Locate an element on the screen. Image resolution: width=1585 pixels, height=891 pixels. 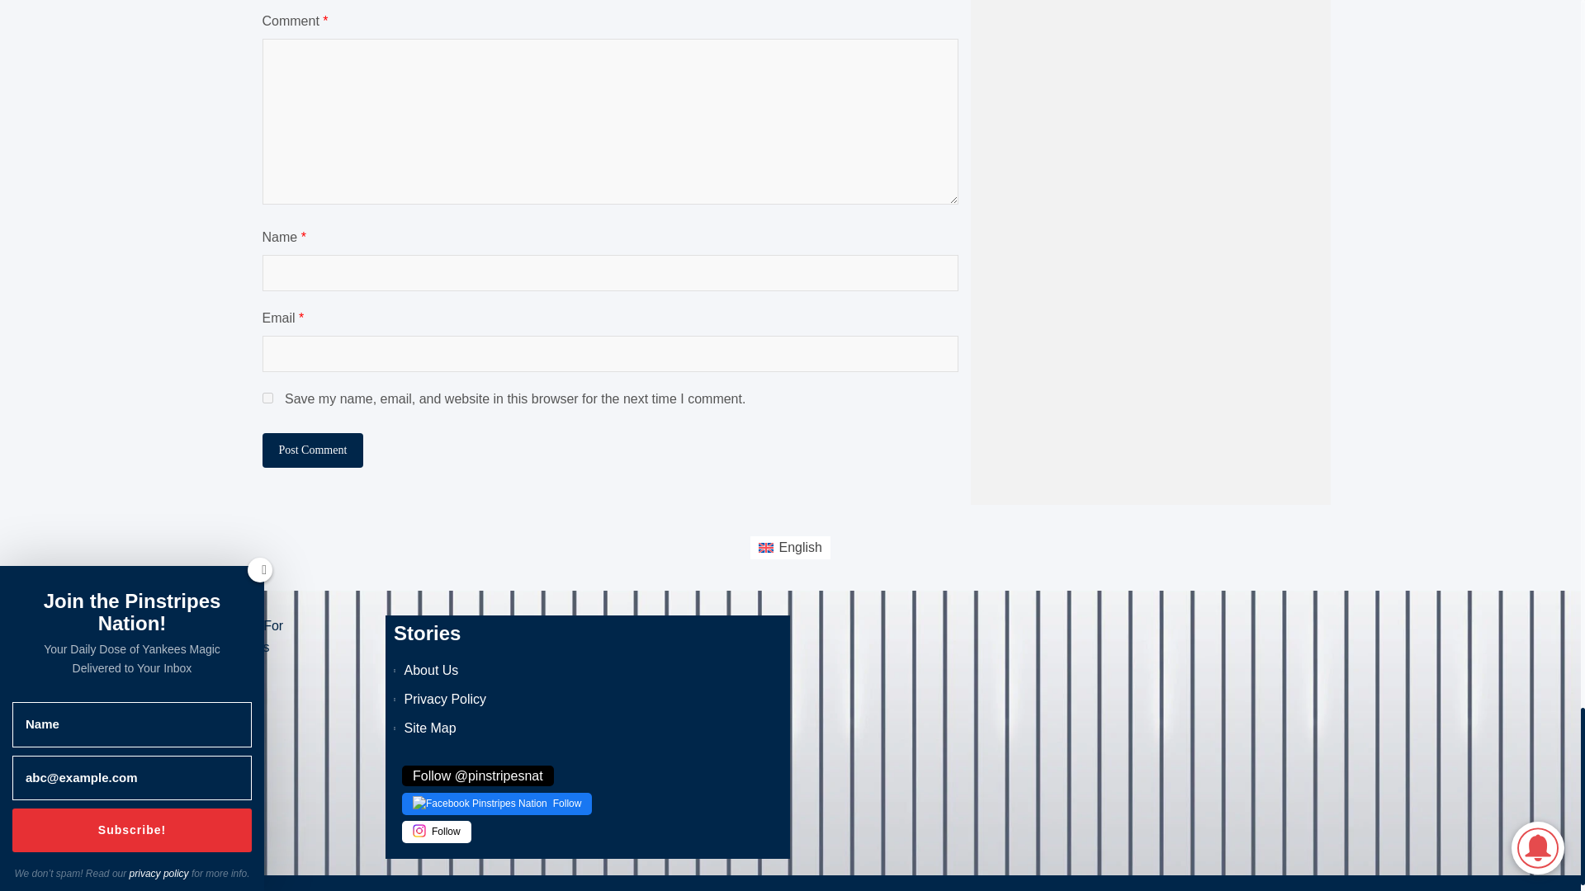
yes is located at coordinates (267, 398).